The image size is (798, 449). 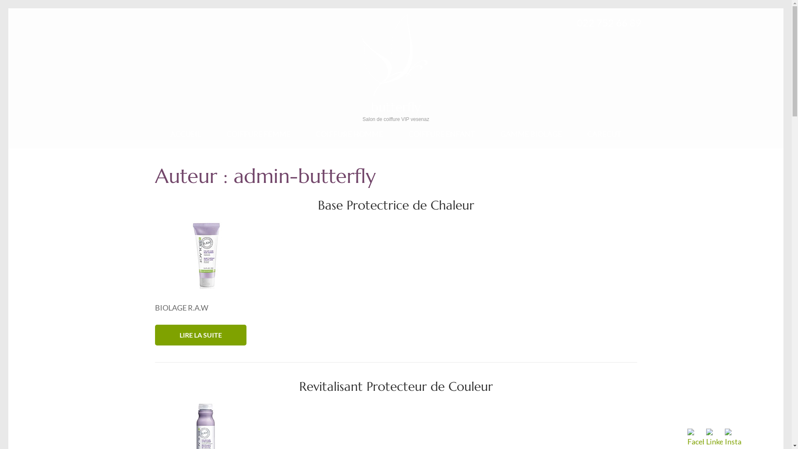 I want to click on Instagram, so click(x=733, y=438).